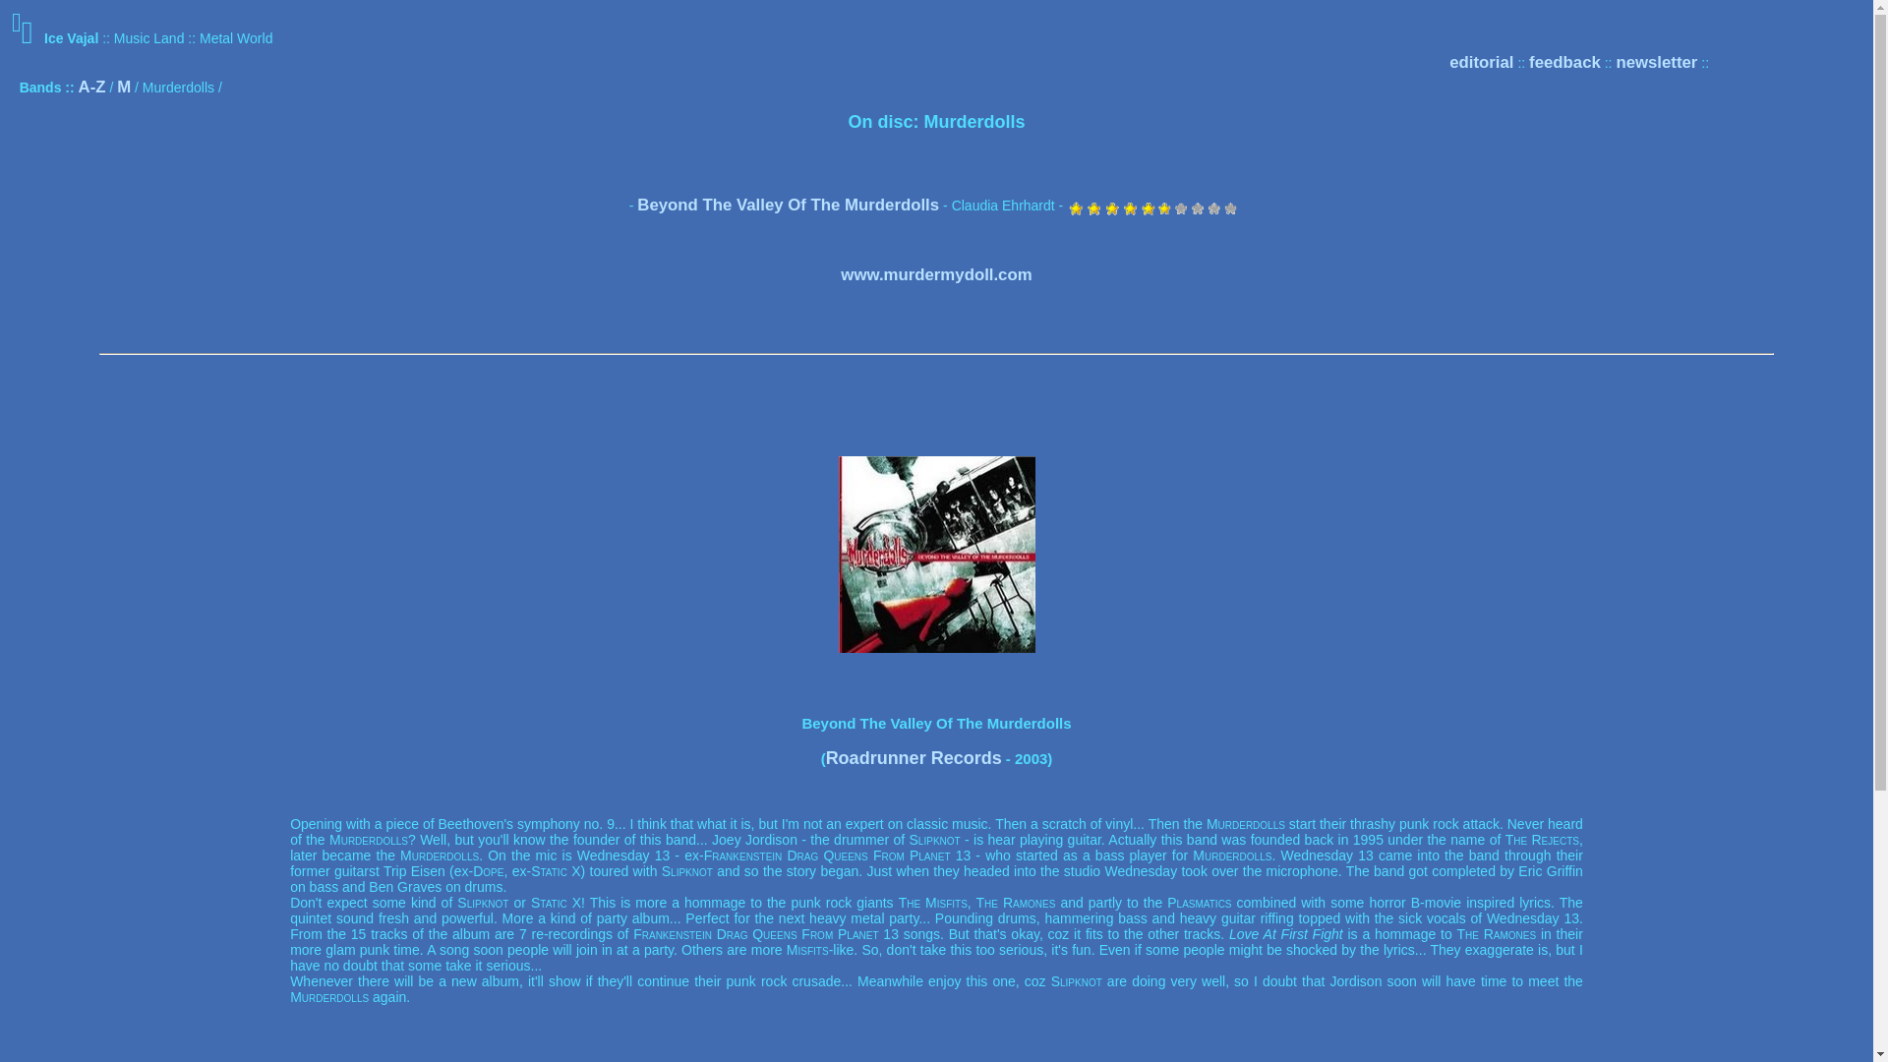  Describe the element at coordinates (1481, 63) in the screenshot. I see `editorial` at that location.